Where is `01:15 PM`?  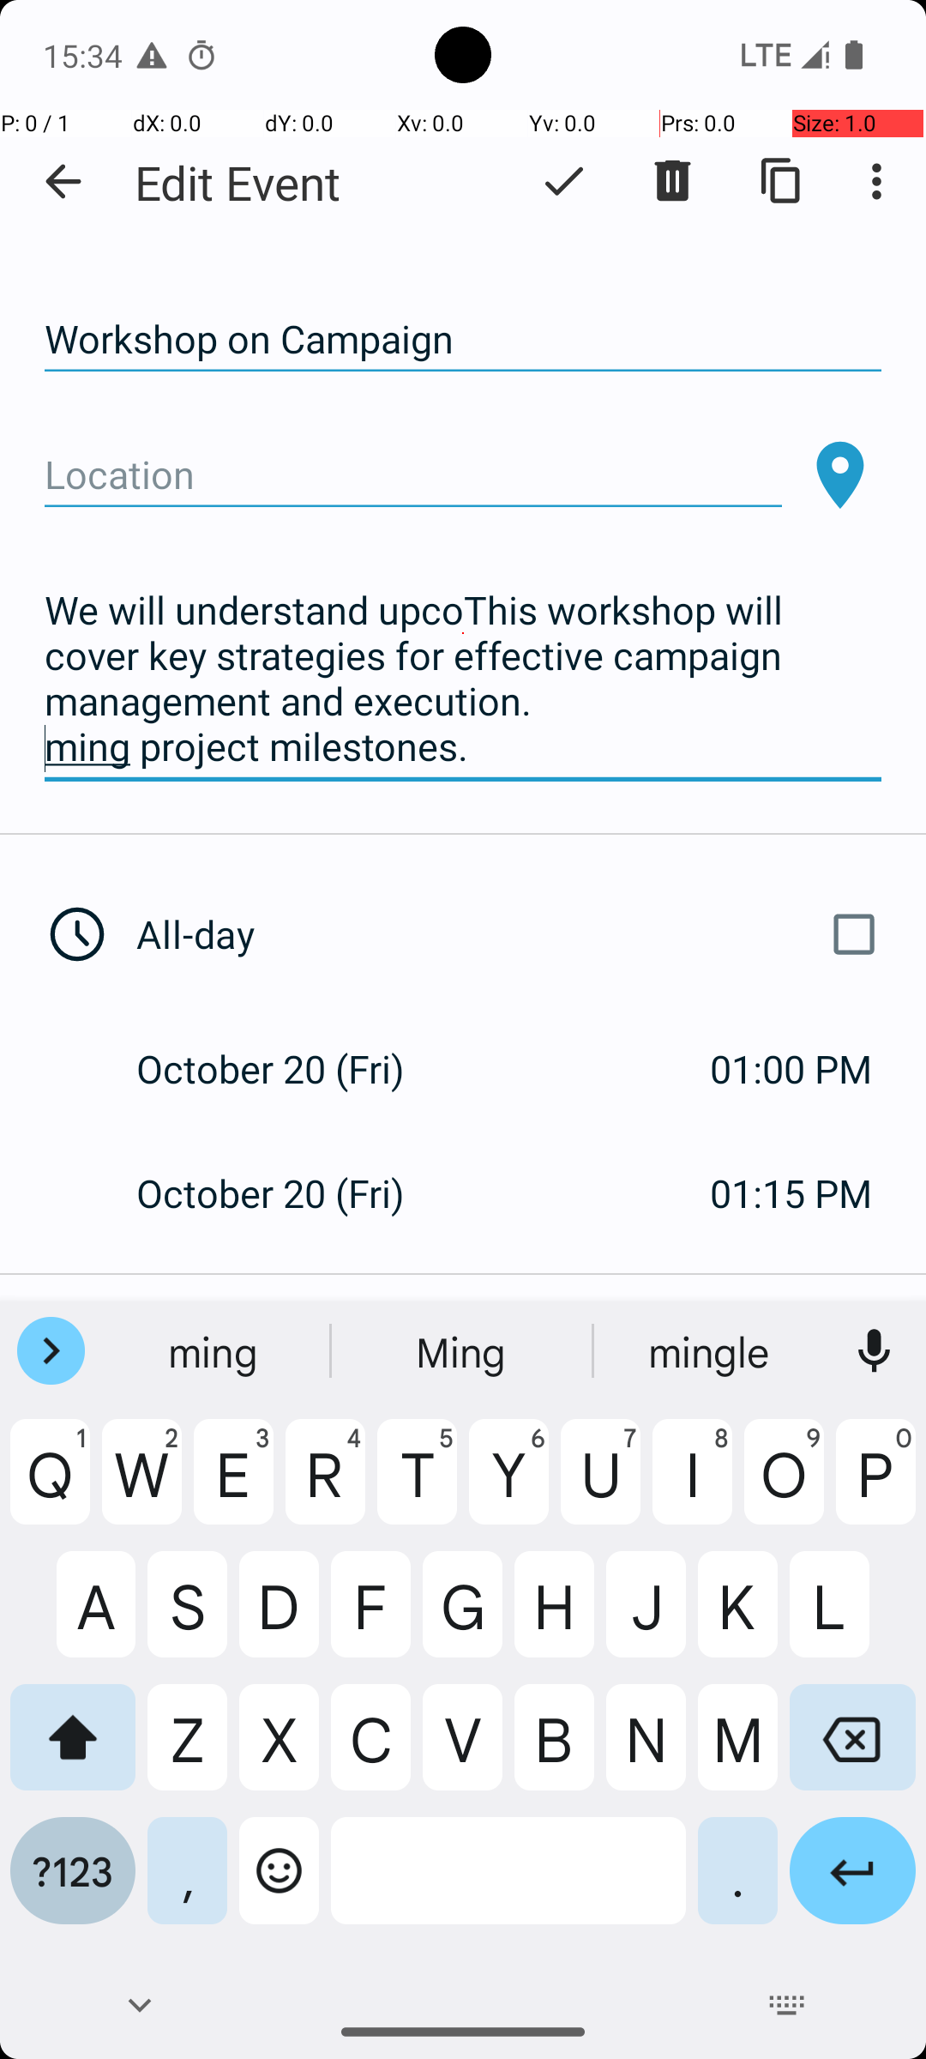
01:15 PM is located at coordinates (791, 1193).